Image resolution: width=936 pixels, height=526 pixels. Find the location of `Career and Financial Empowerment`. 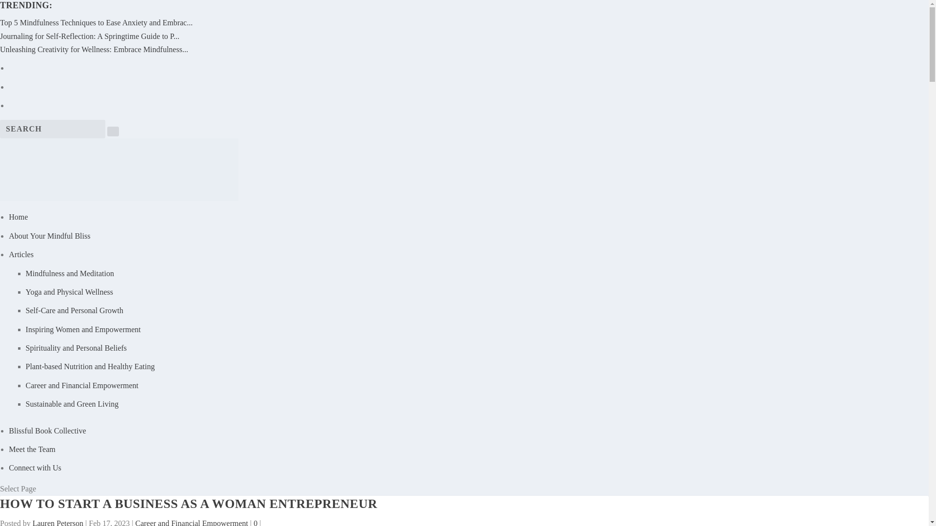

Career and Financial Empowerment is located at coordinates (82, 386).